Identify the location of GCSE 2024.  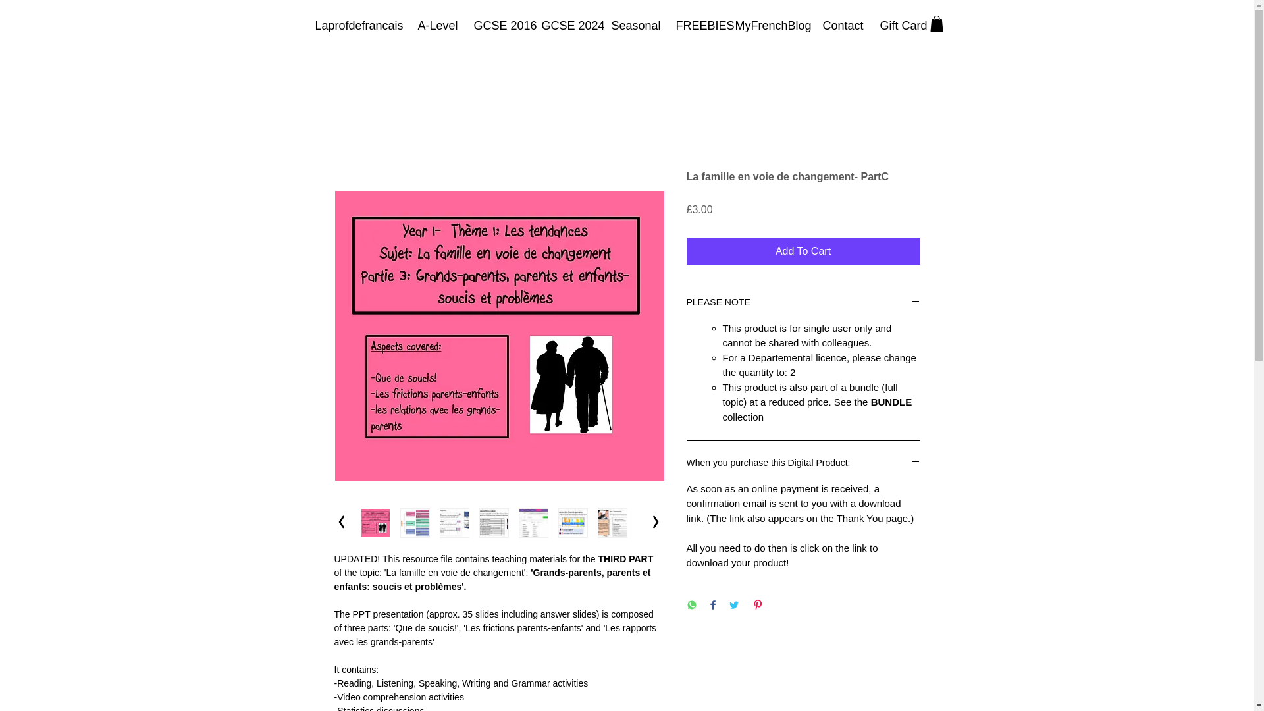
(566, 25).